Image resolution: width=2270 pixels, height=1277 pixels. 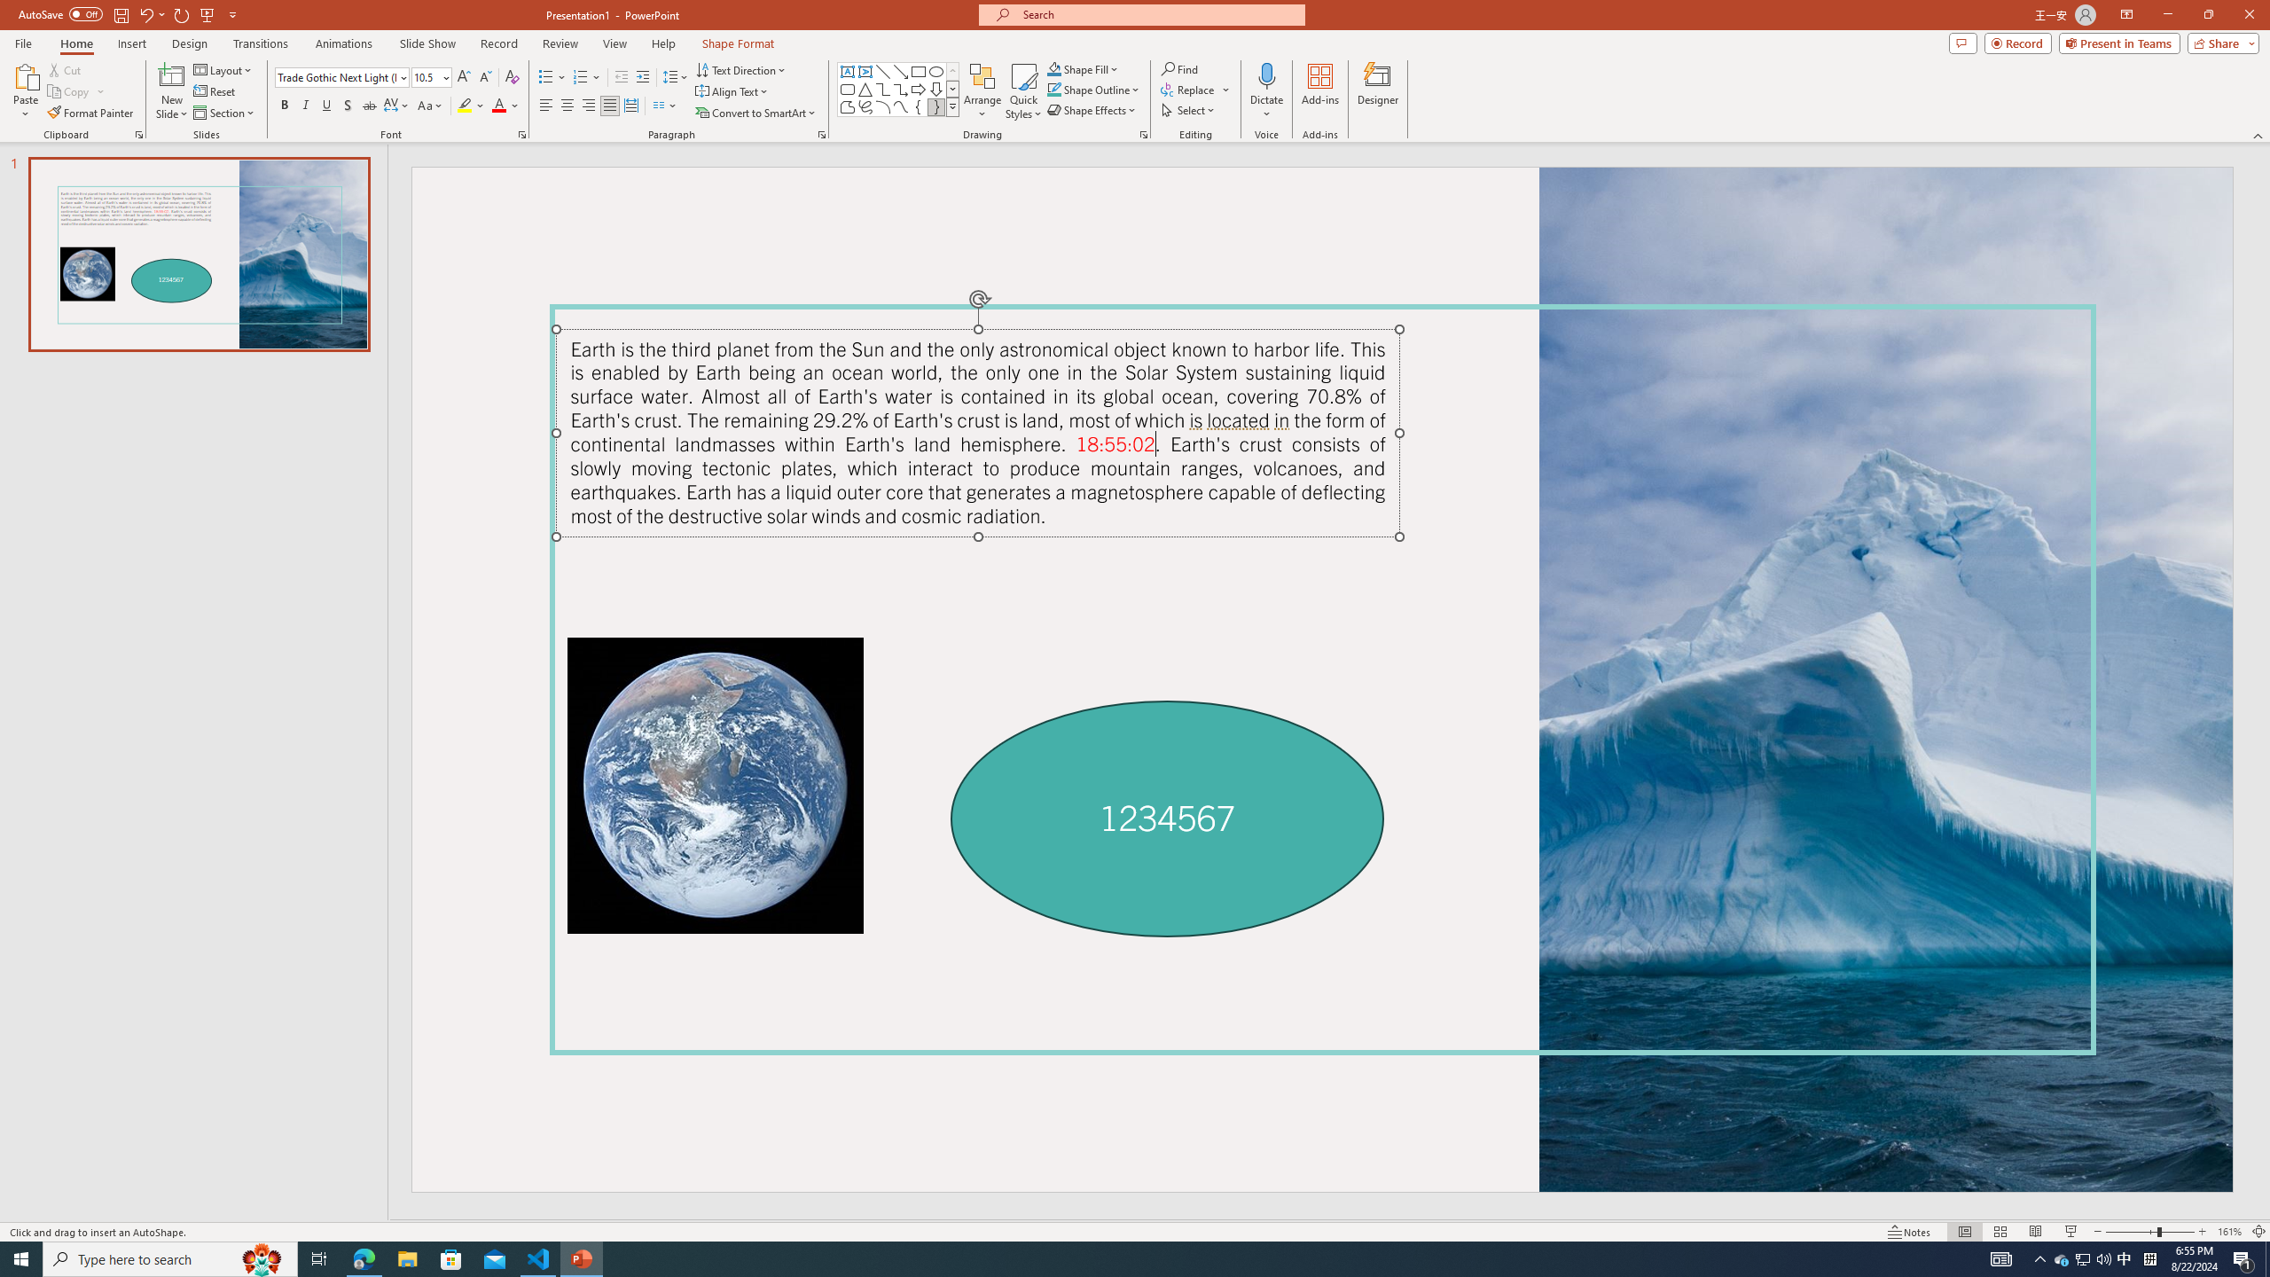 What do you see at coordinates (589, 106) in the screenshot?
I see `Align Right` at bounding box center [589, 106].